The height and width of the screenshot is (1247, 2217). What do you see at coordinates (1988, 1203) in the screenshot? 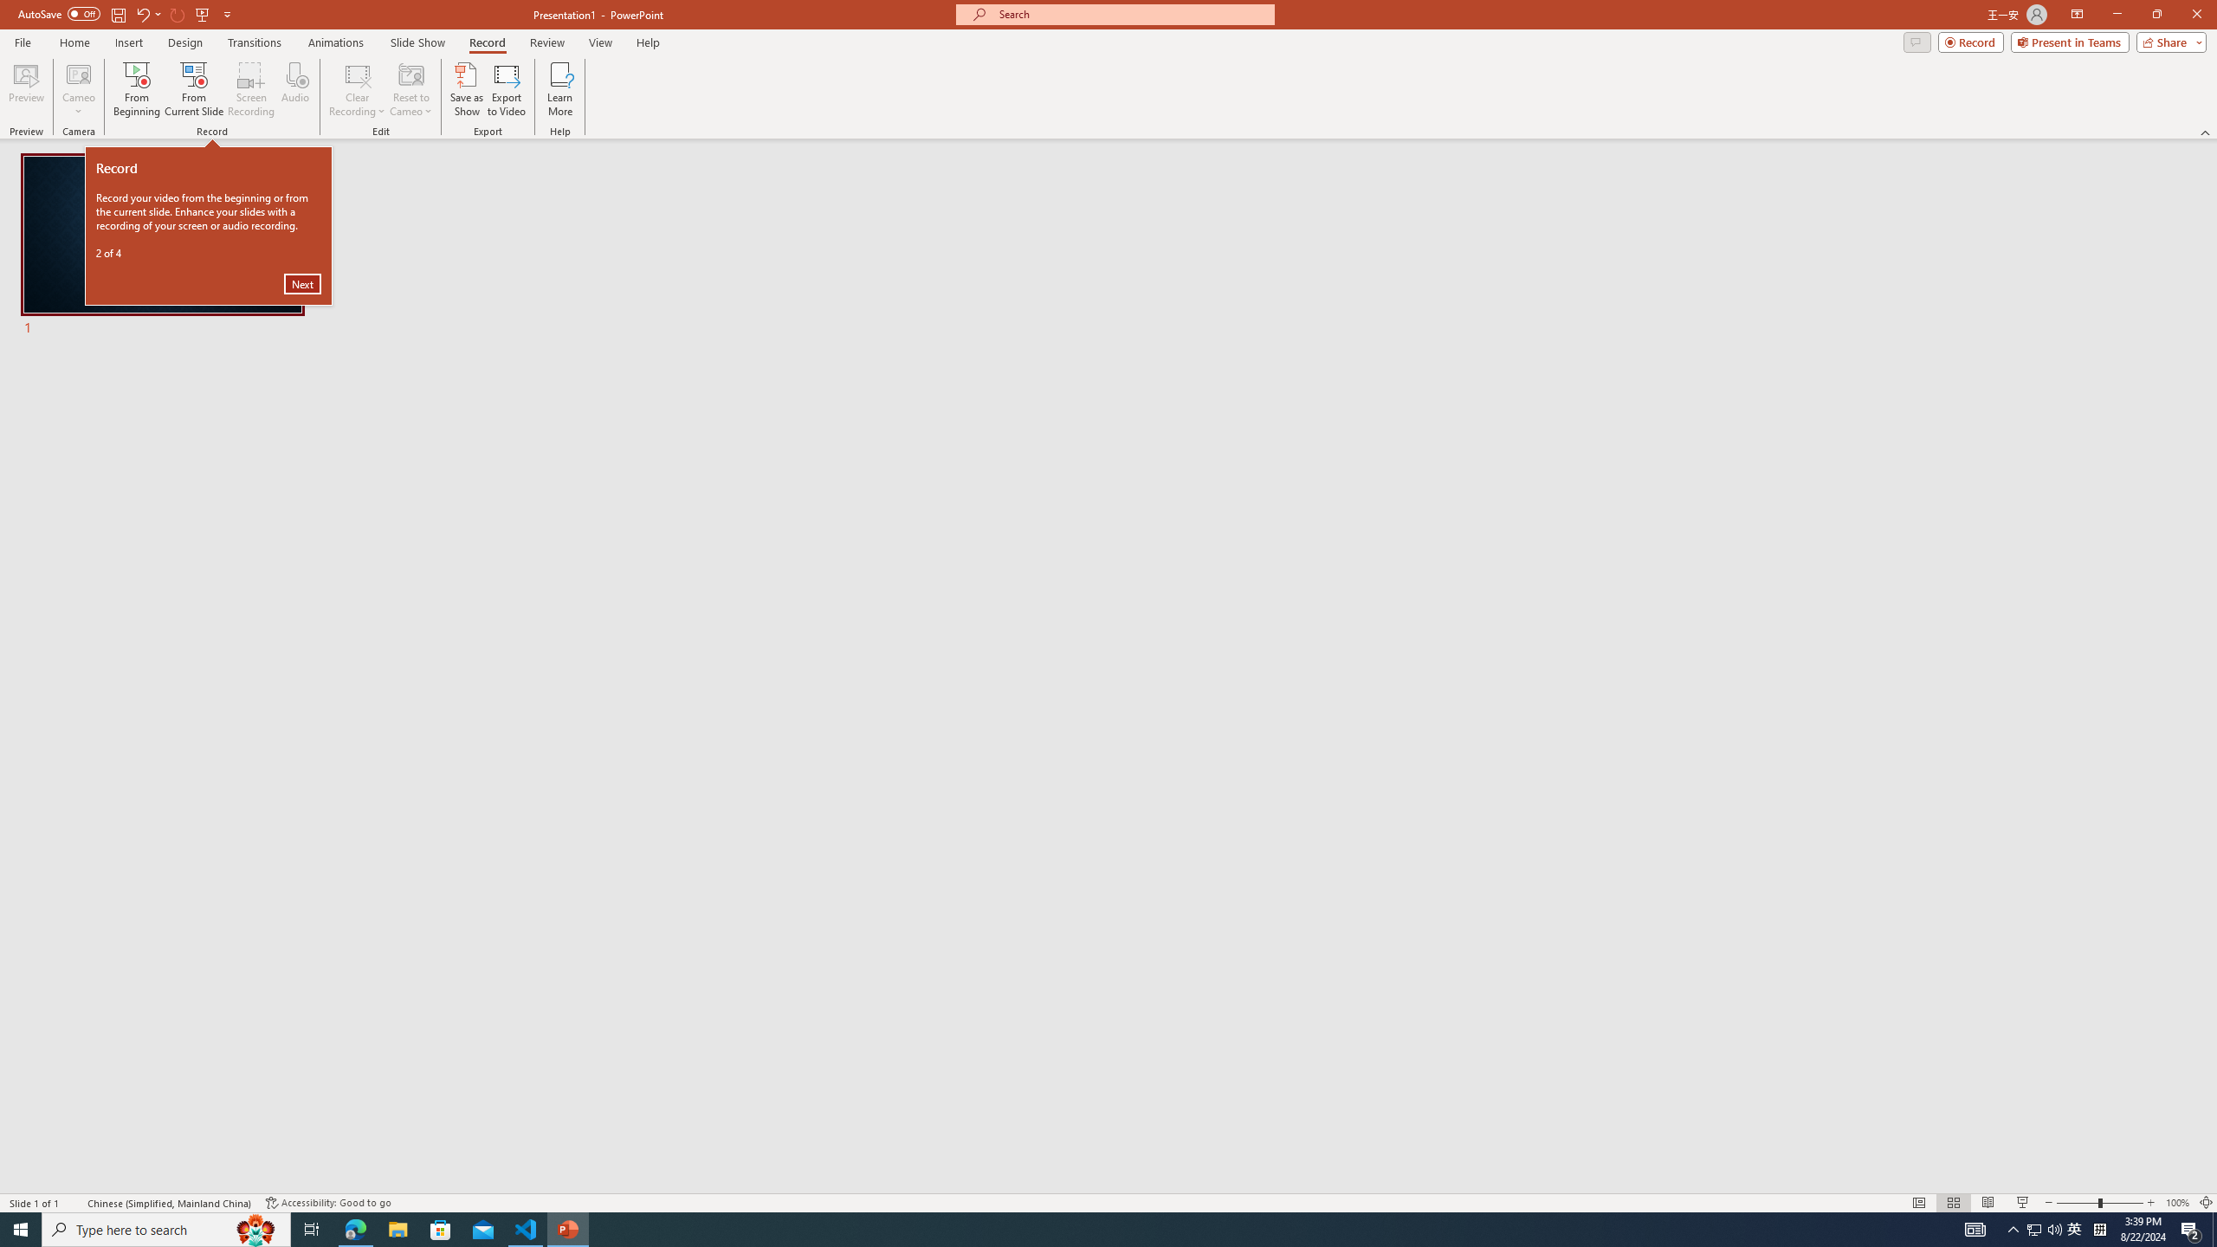
I see `Reading View` at bounding box center [1988, 1203].